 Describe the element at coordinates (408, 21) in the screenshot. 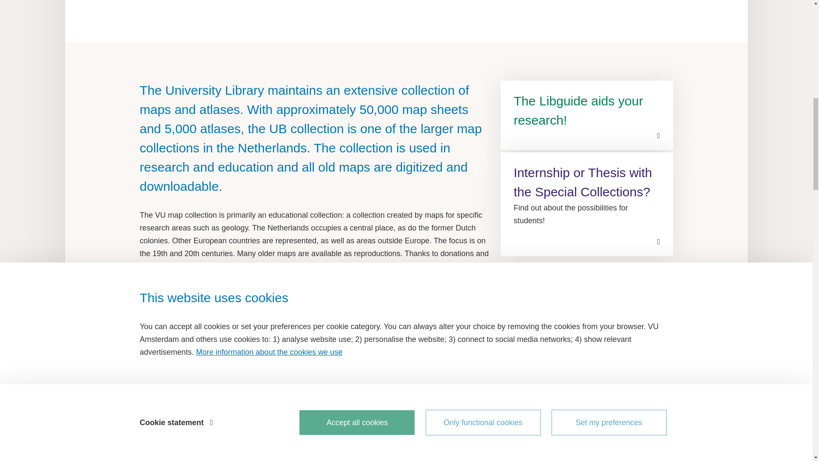

I see `Map overview of the city of Batavia` at that location.